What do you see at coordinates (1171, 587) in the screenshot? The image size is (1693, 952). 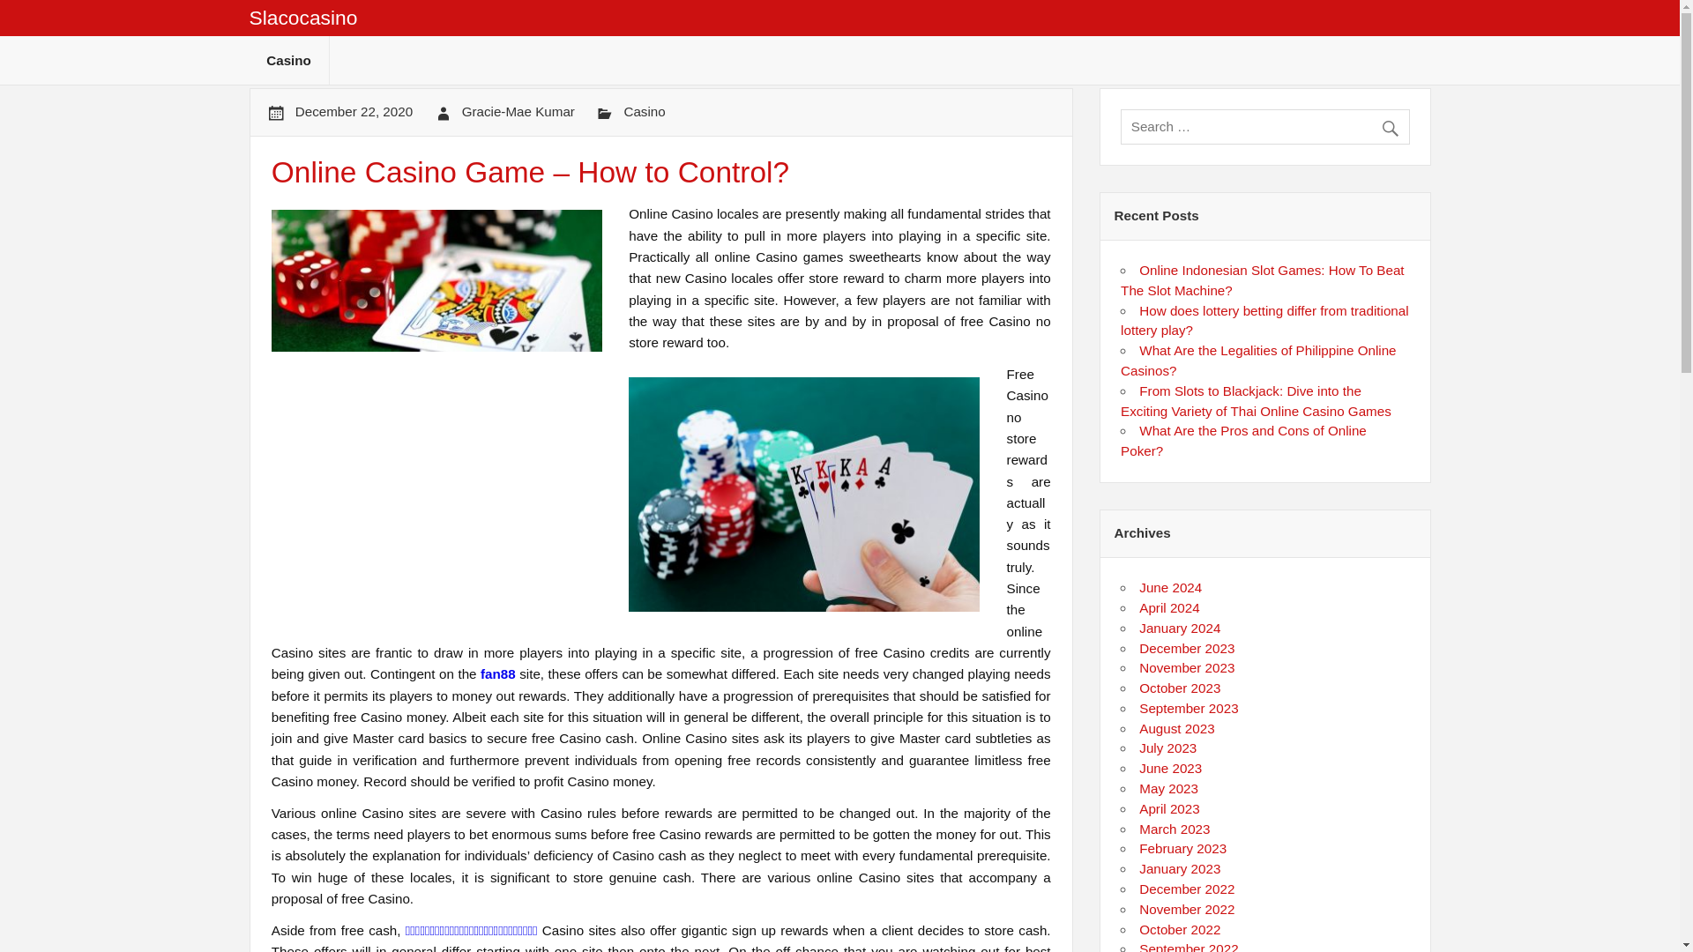 I see `June 2024` at bounding box center [1171, 587].